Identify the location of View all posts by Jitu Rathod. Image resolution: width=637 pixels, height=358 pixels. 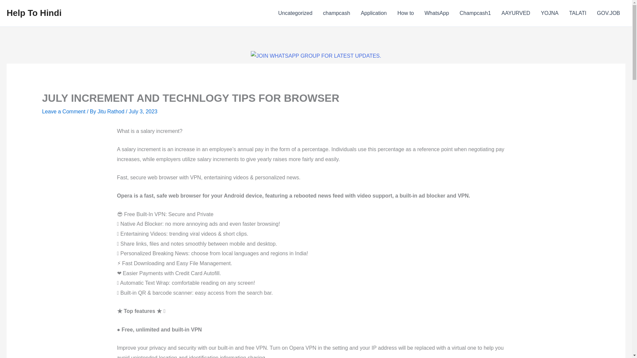
(111, 111).